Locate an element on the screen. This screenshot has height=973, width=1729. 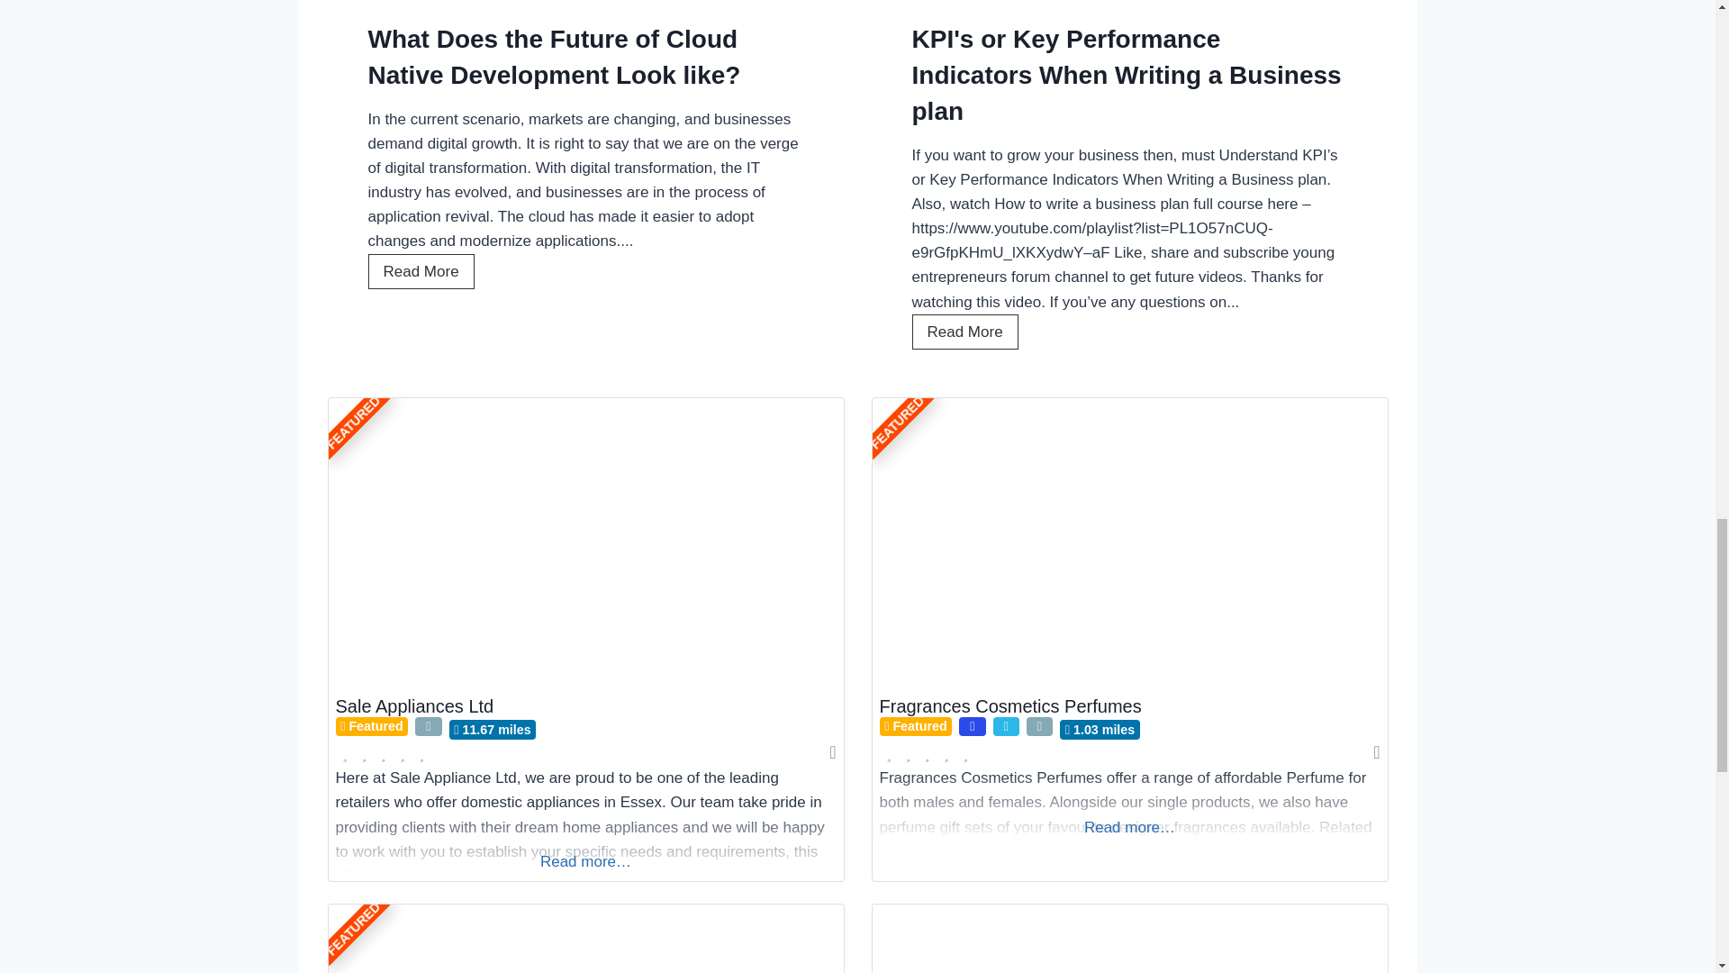
View: Fragrances Cosmetics Perfumes is located at coordinates (1009, 706).